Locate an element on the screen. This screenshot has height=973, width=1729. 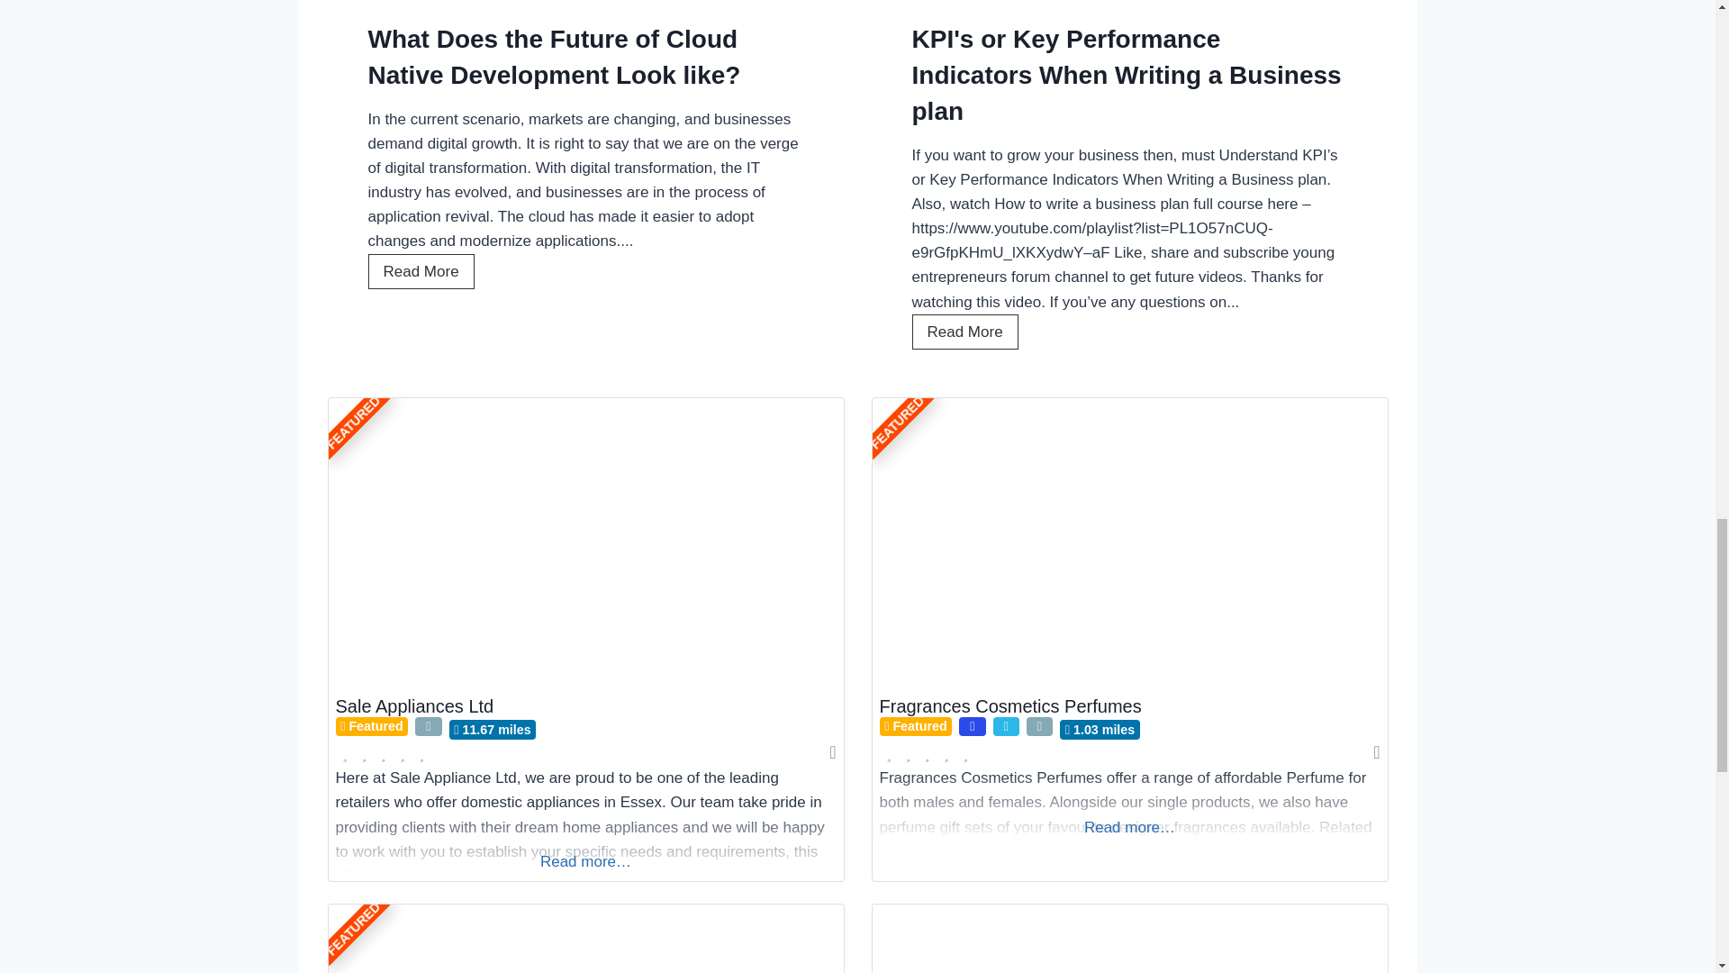
View: Fragrances Cosmetics Perfumes is located at coordinates (1009, 706).